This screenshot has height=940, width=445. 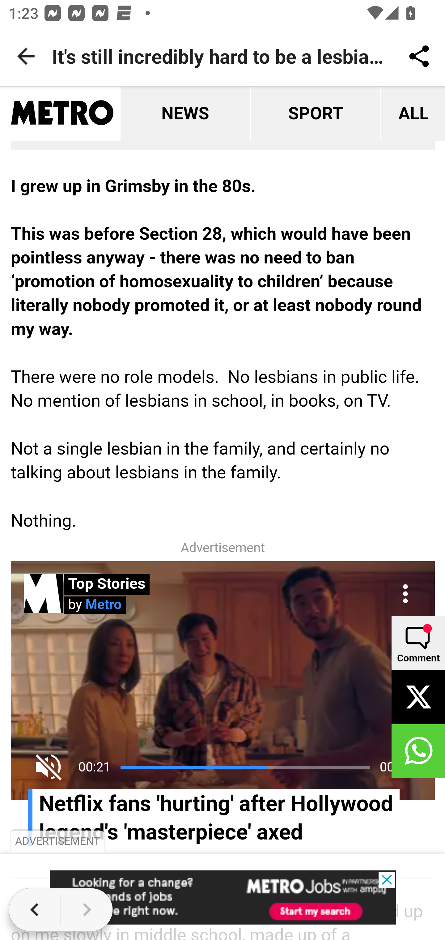 I want to click on SPORT, so click(x=315, y=114).